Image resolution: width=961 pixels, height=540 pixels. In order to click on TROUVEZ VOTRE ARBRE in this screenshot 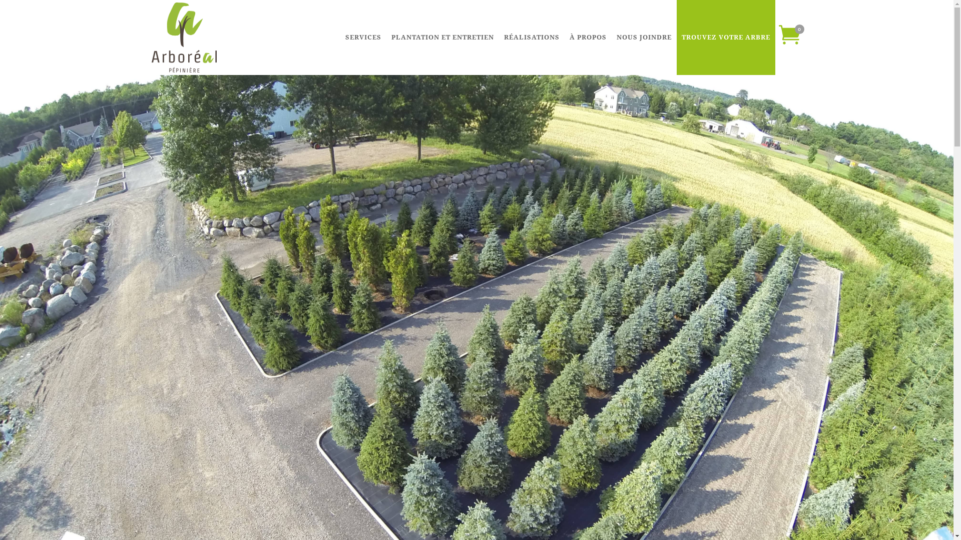, I will do `click(726, 37)`.